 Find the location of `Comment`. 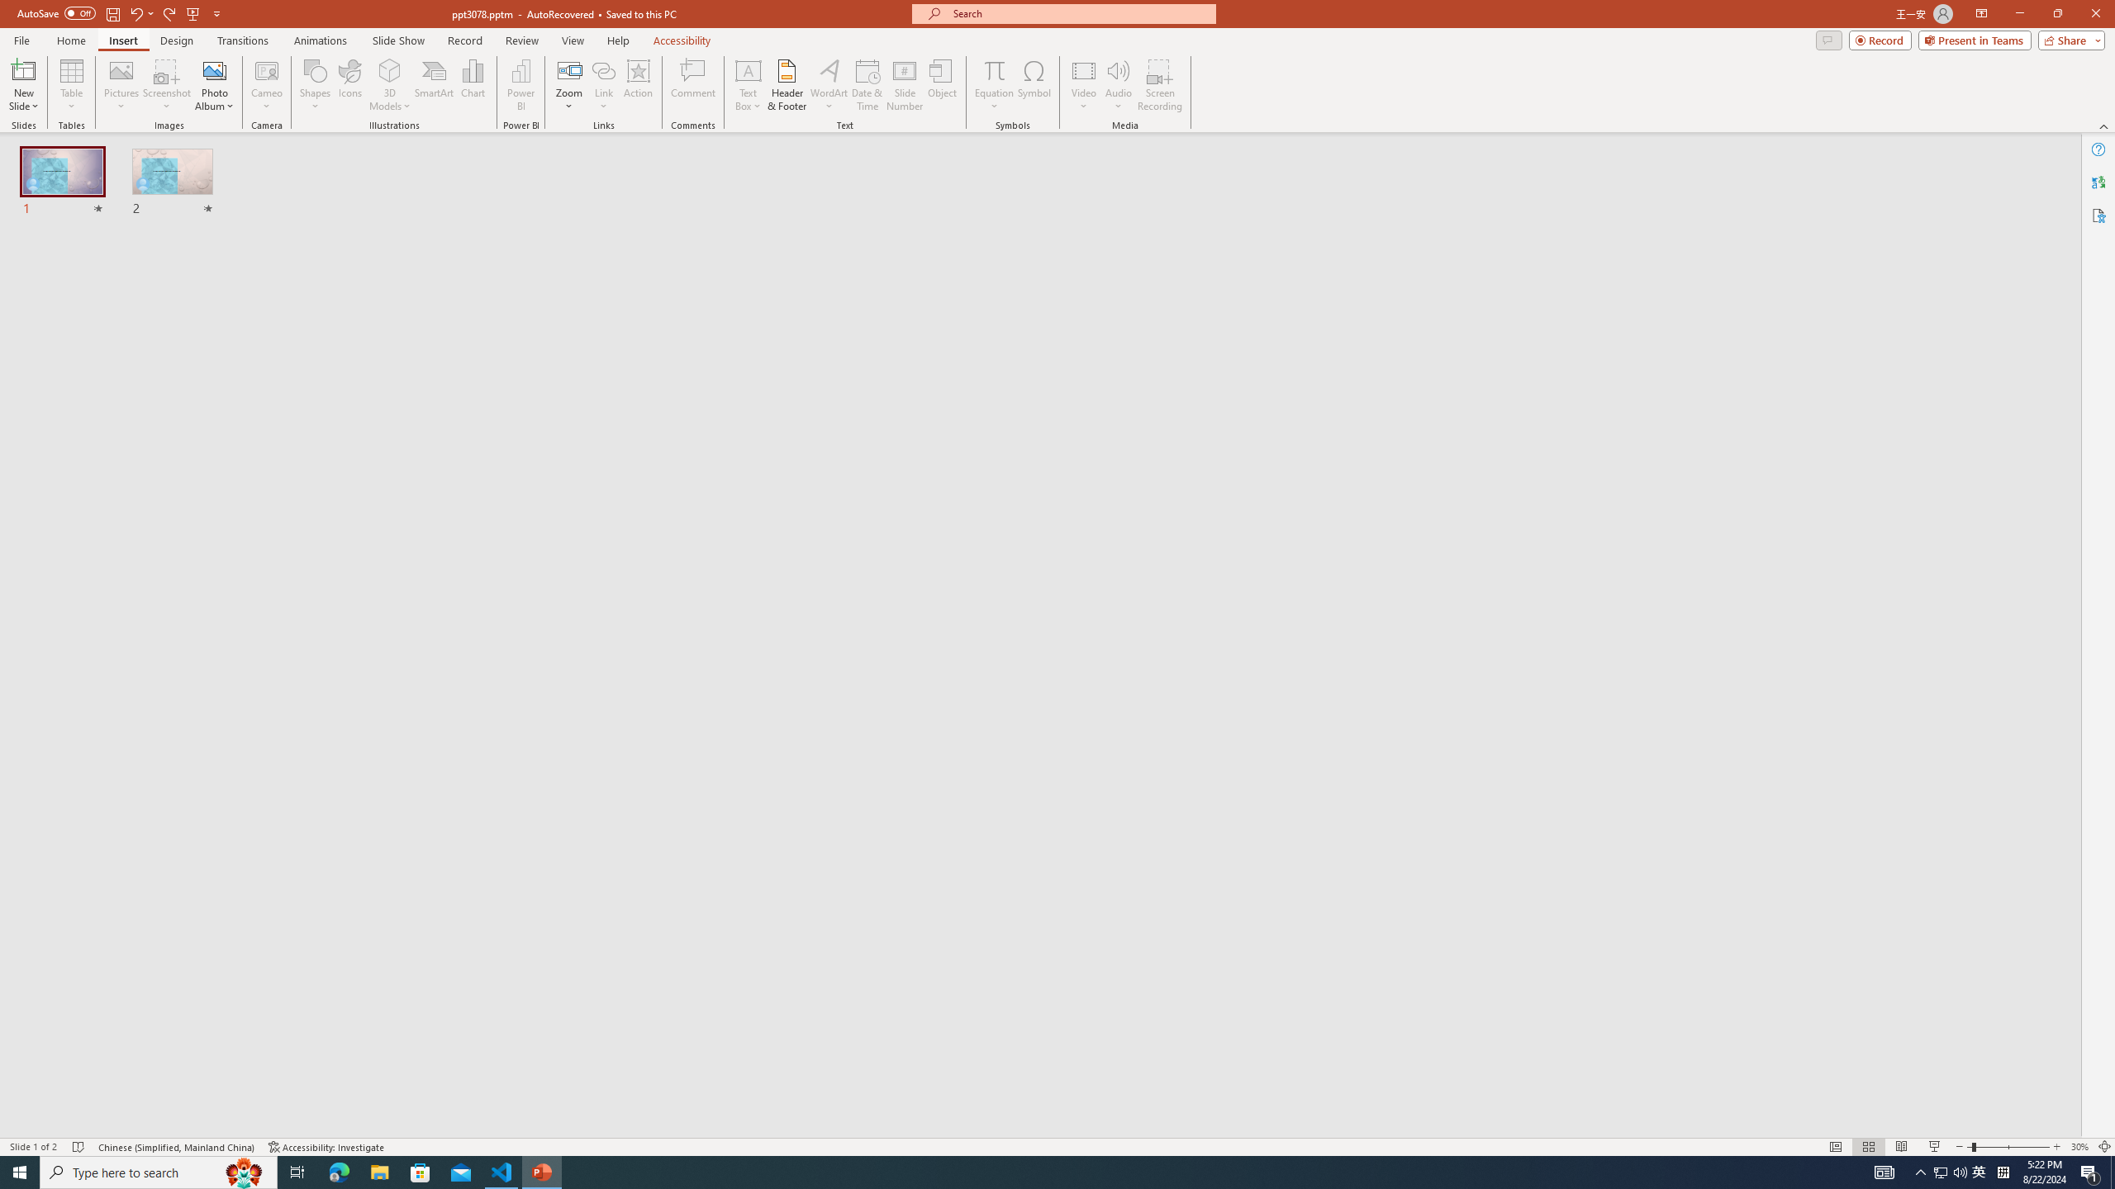

Comment is located at coordinates (692, 85).